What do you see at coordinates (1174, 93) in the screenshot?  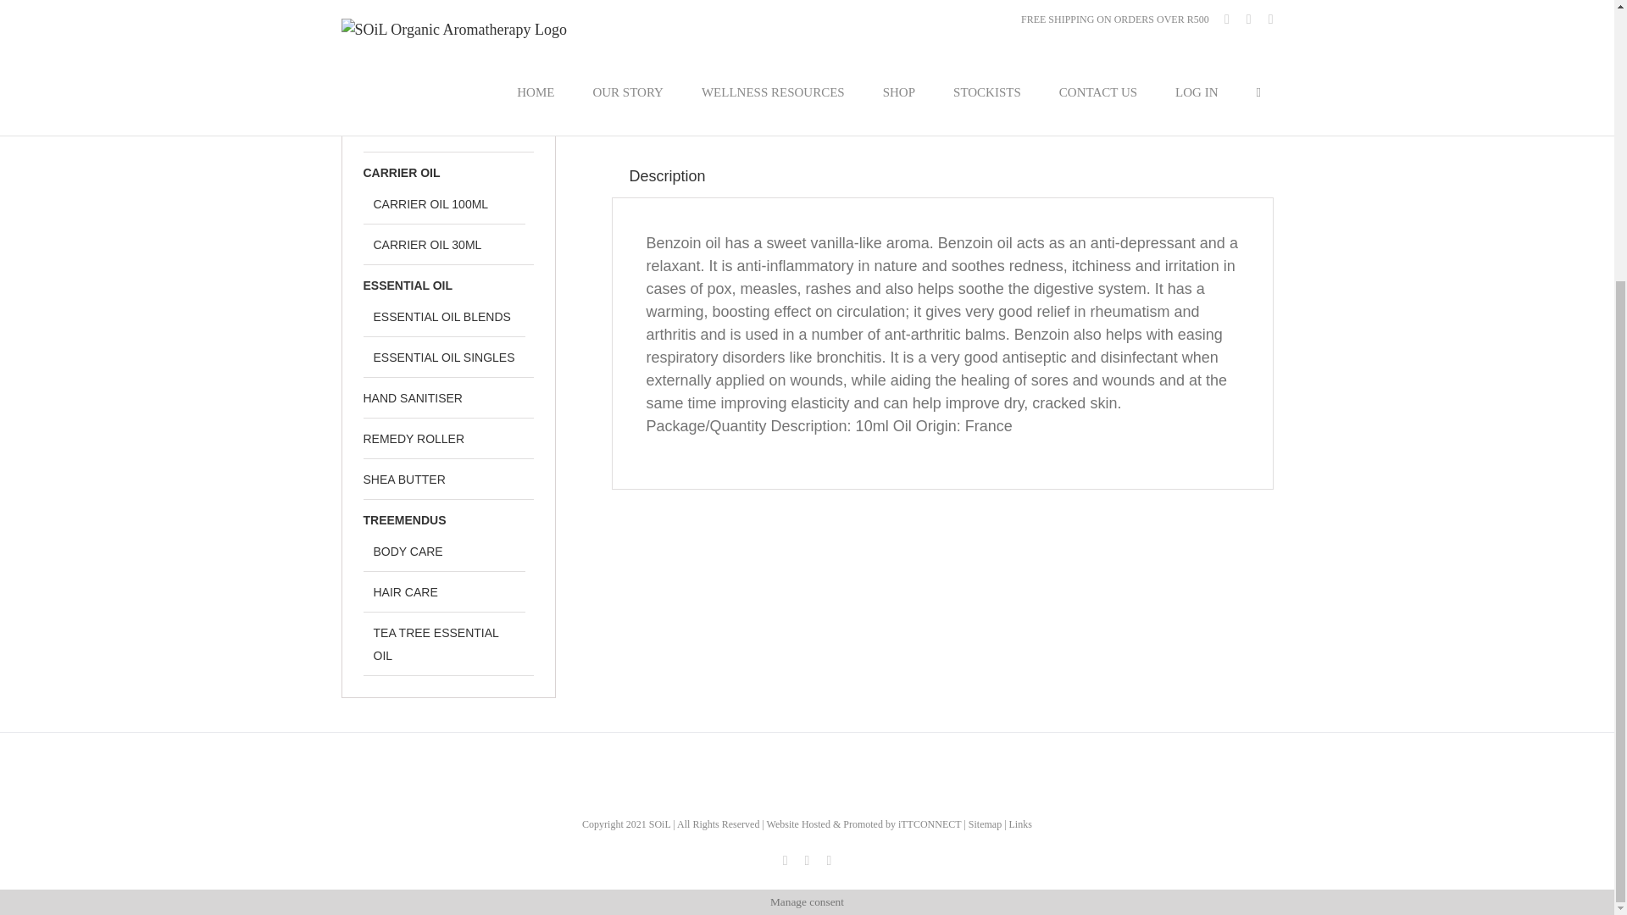 I see `Essential Oil Singles` at bounding box center [1174, 93].